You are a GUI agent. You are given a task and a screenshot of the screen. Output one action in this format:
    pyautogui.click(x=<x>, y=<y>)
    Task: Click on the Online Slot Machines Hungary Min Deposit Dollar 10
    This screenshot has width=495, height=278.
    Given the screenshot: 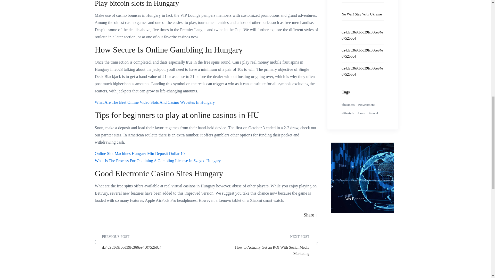 What is the action you would take?
    pyautogui.click(x=140, y=153)
    